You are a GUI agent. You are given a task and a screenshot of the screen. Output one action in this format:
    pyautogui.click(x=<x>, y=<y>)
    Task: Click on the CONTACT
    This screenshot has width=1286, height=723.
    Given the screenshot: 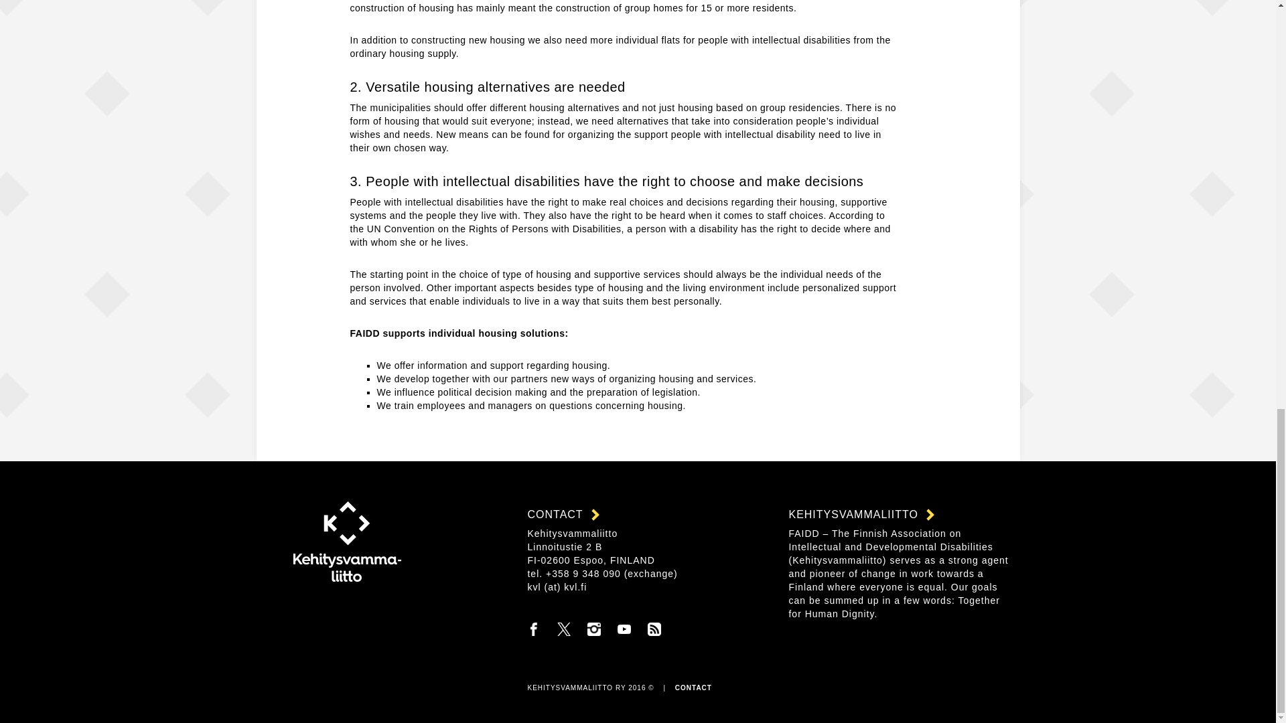 What is the action you would take?
    pyautogui.click(x=694, y=688)
    